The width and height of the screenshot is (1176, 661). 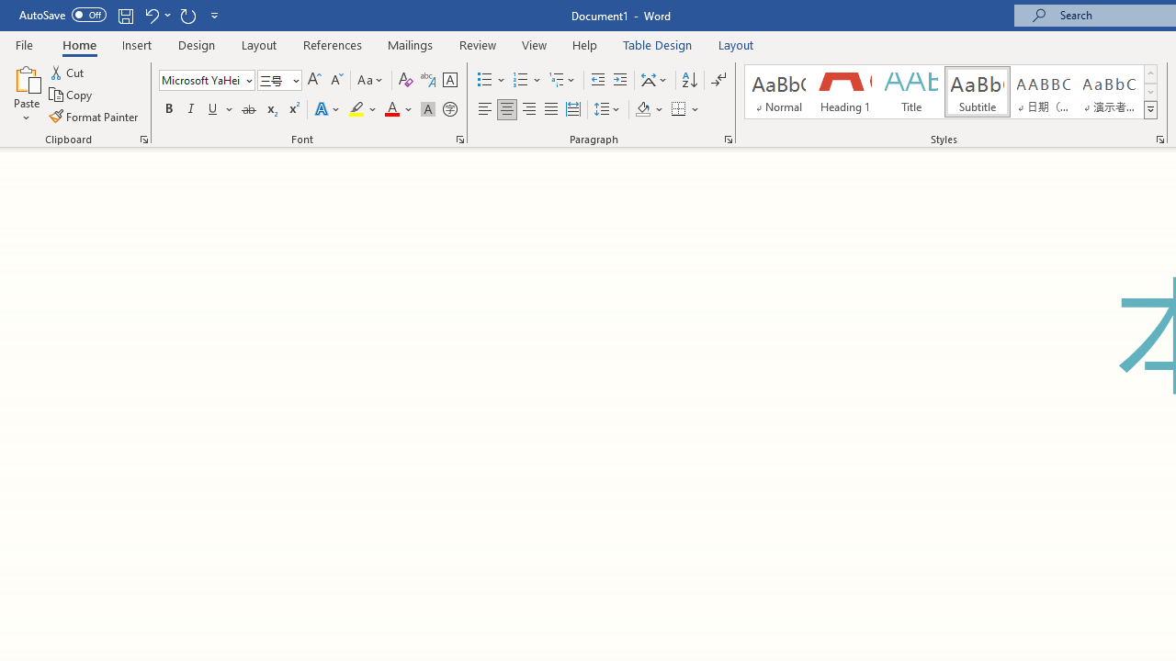 What do you see at coordinates (138, 44) in the screenshot?
I see `Insert` at bounding box center [138, 44].